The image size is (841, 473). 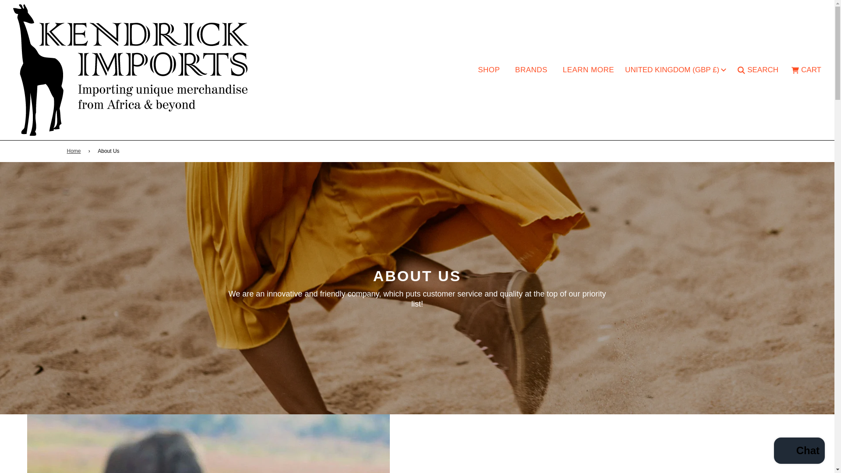 What do you see at coordinates (74, 151) in the screenshot?
I see `Back to the frontpage` at bounding box center [74, 151].